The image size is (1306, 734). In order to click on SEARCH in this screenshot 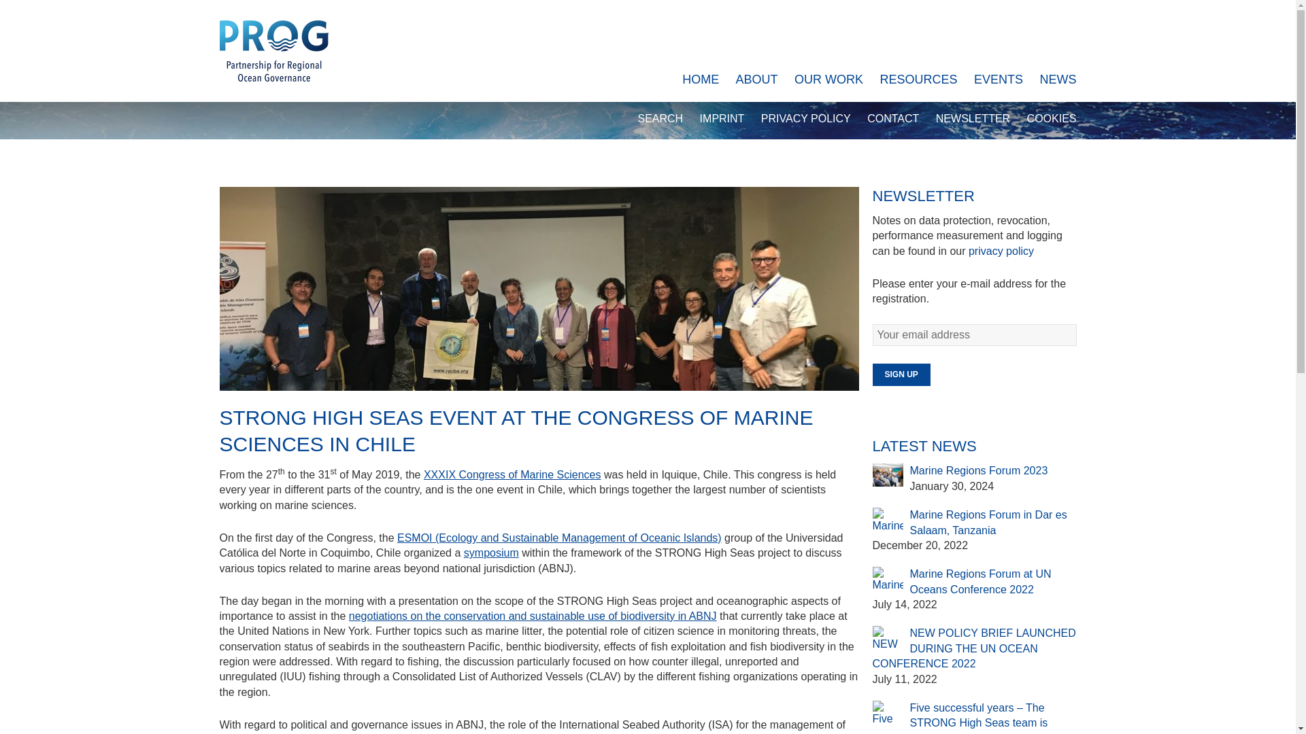, I will do `click(660, 118)`.